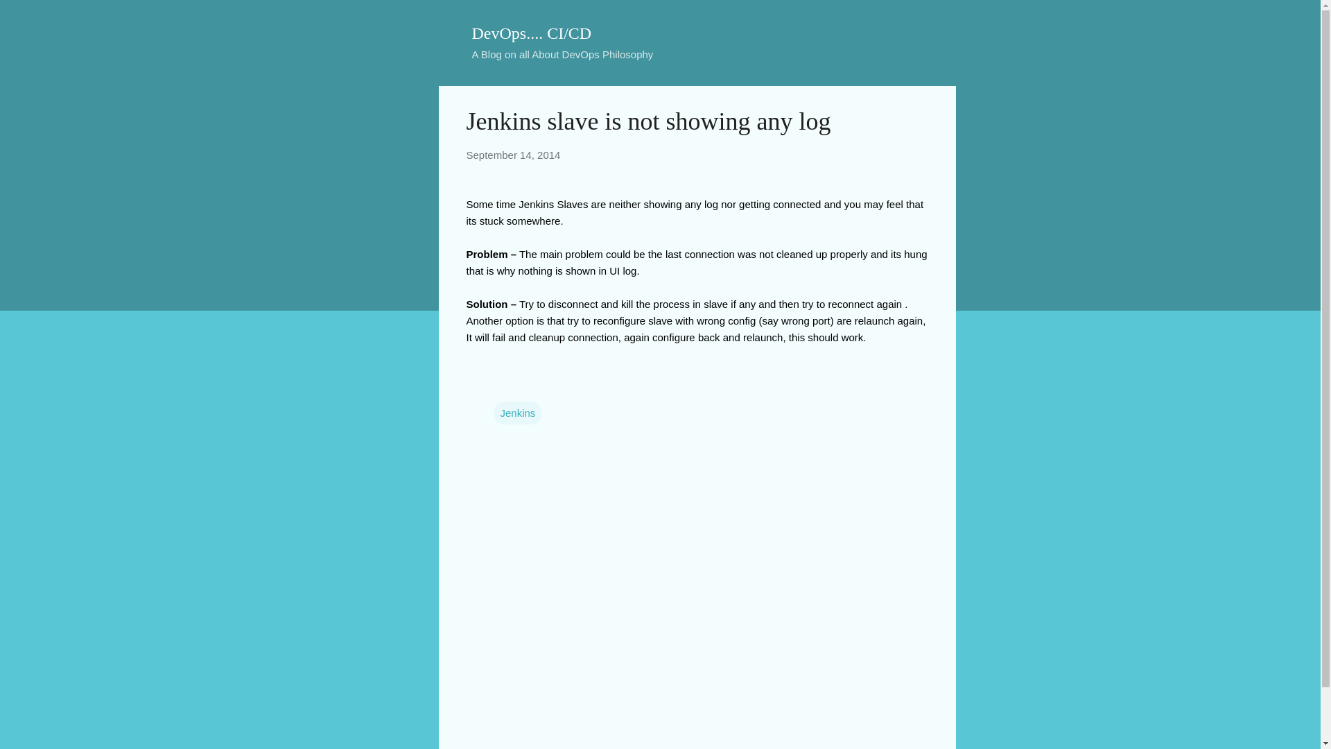 The width and height of the screenshot is (1331, 749). What do you see at coordinates (502, 384) in the screenshot?
I see `Email Post` at bounding box center [502, 384].